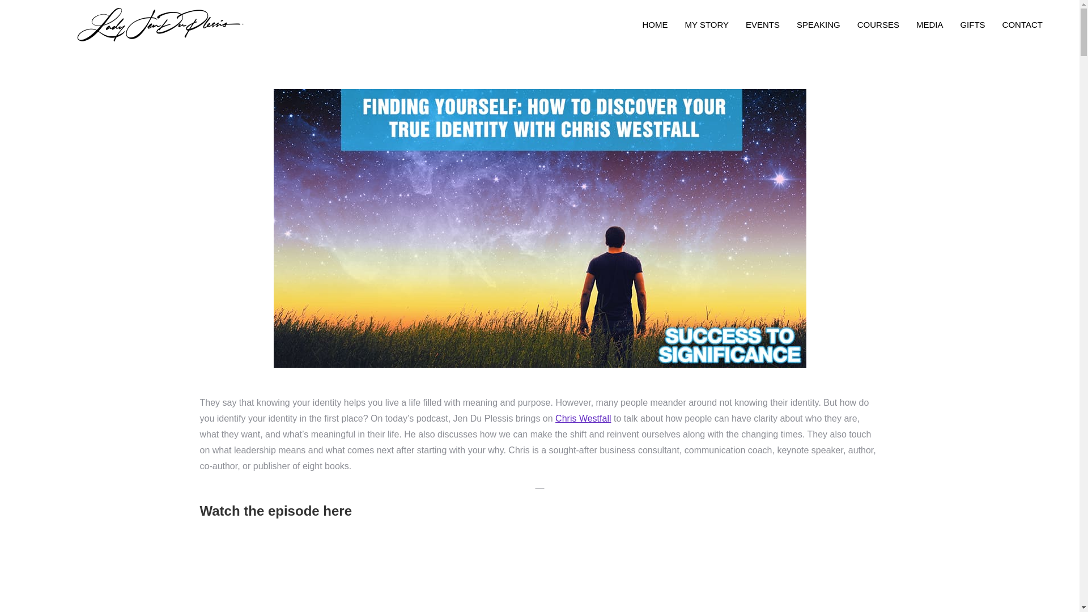  Describe the element at coordinates (763, 25) in the screenshot. I see `EVENTS` at that location.